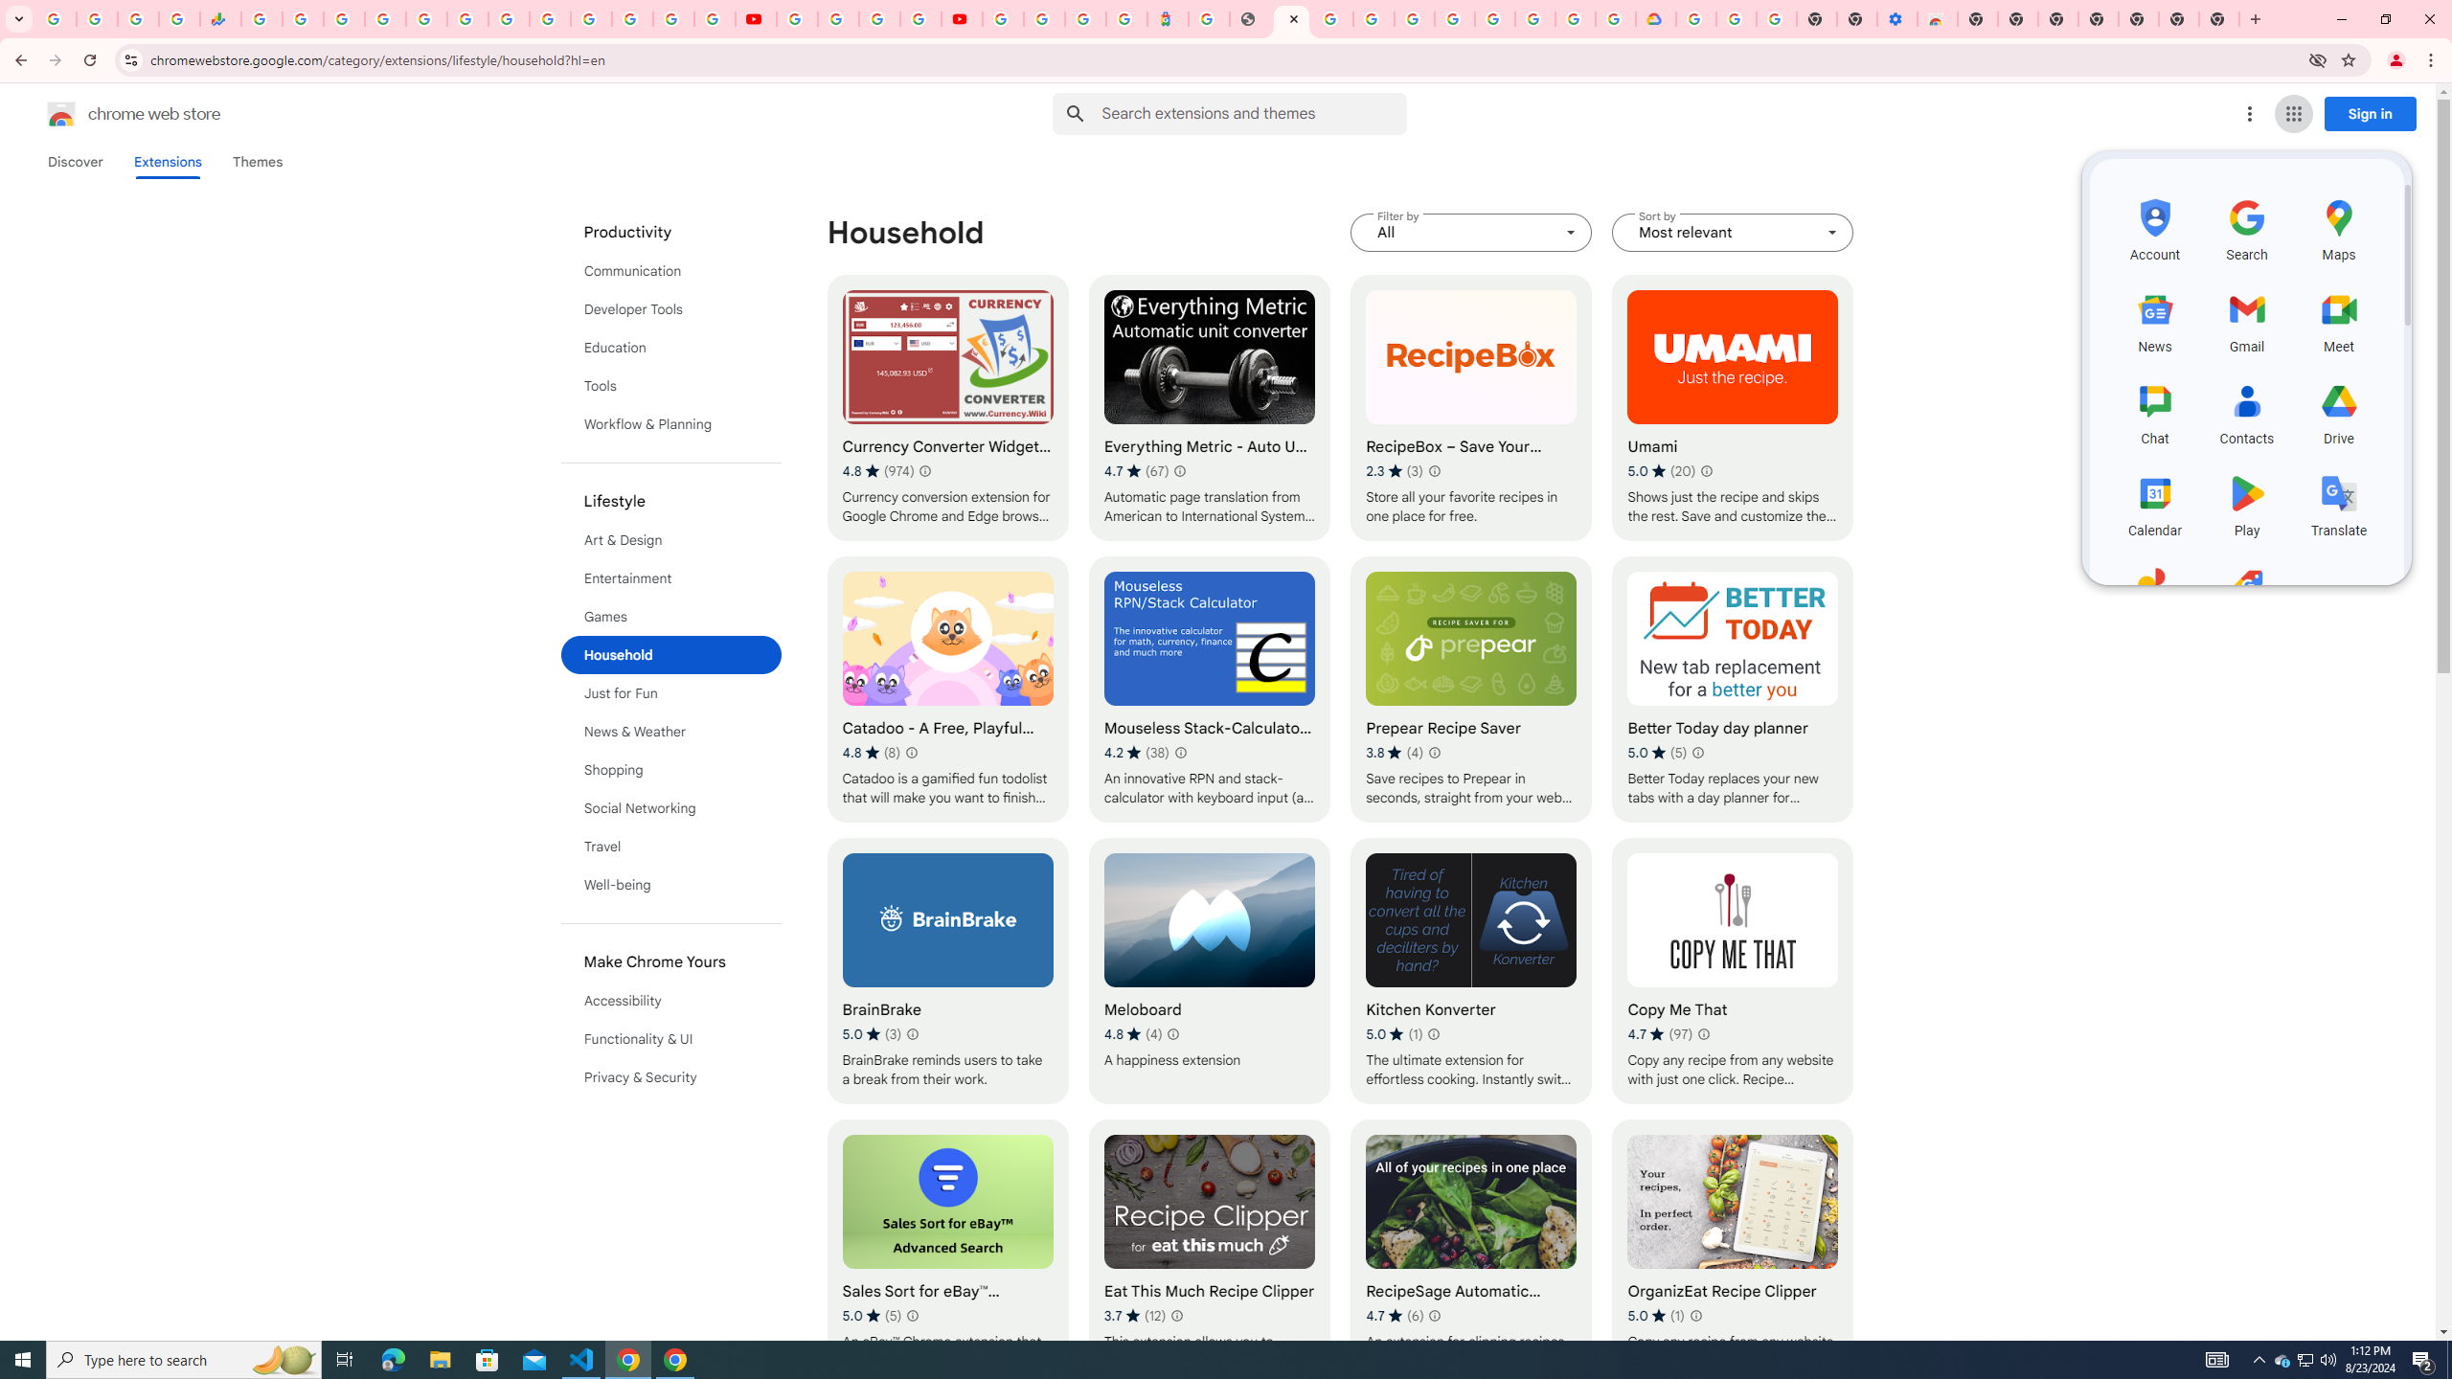 The width and height of the screenshot is (2452, 1379). What do you see at coordinates (872, 1034) in the screenshot?
I see `Average rating 5 out of 5 stars. 3 ratings.` at bounding box center [872, 1034].